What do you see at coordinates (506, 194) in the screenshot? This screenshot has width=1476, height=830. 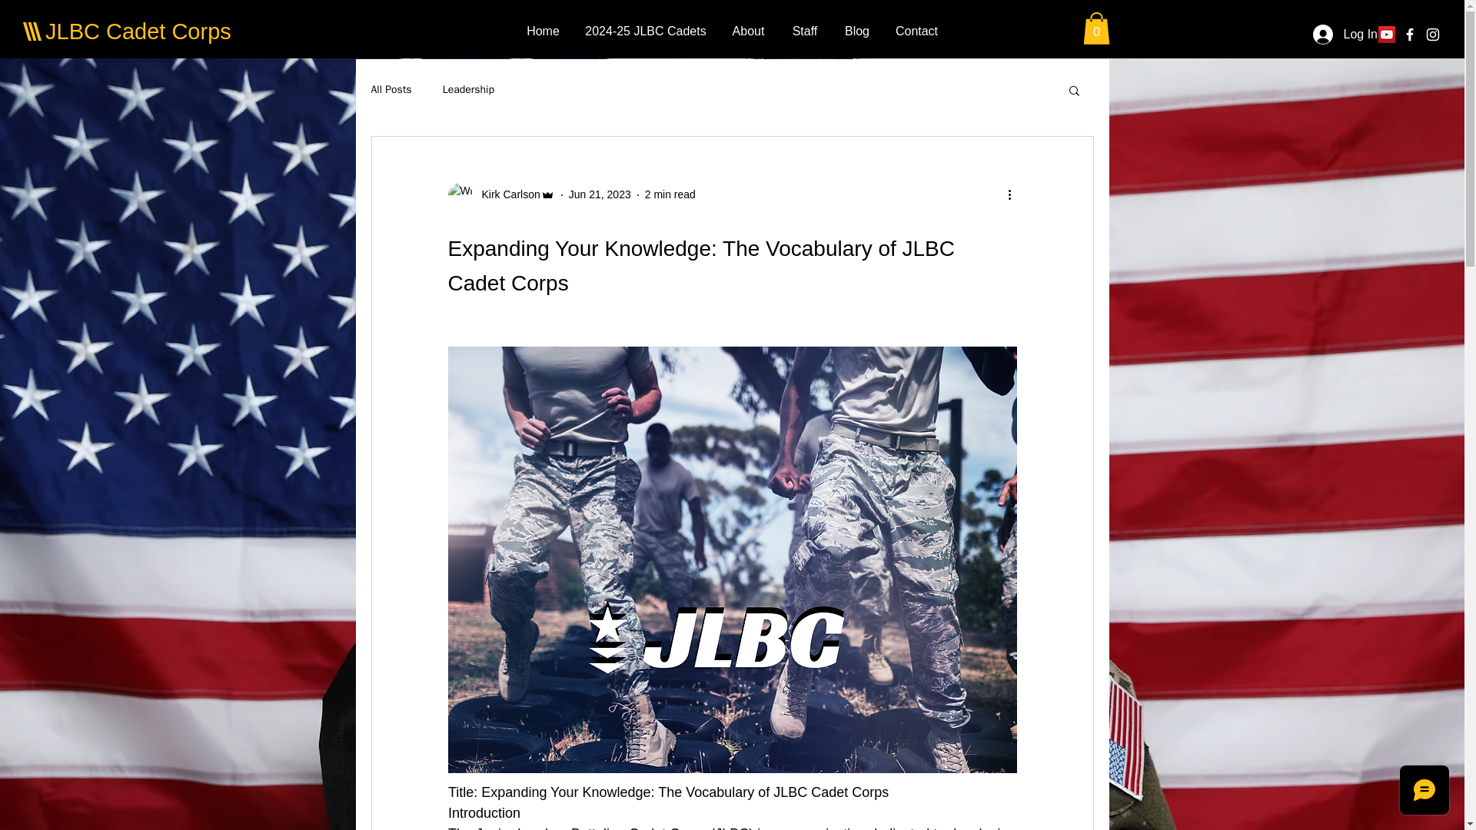 I see `Kirk Carlson` at bounding box center [506, 194].